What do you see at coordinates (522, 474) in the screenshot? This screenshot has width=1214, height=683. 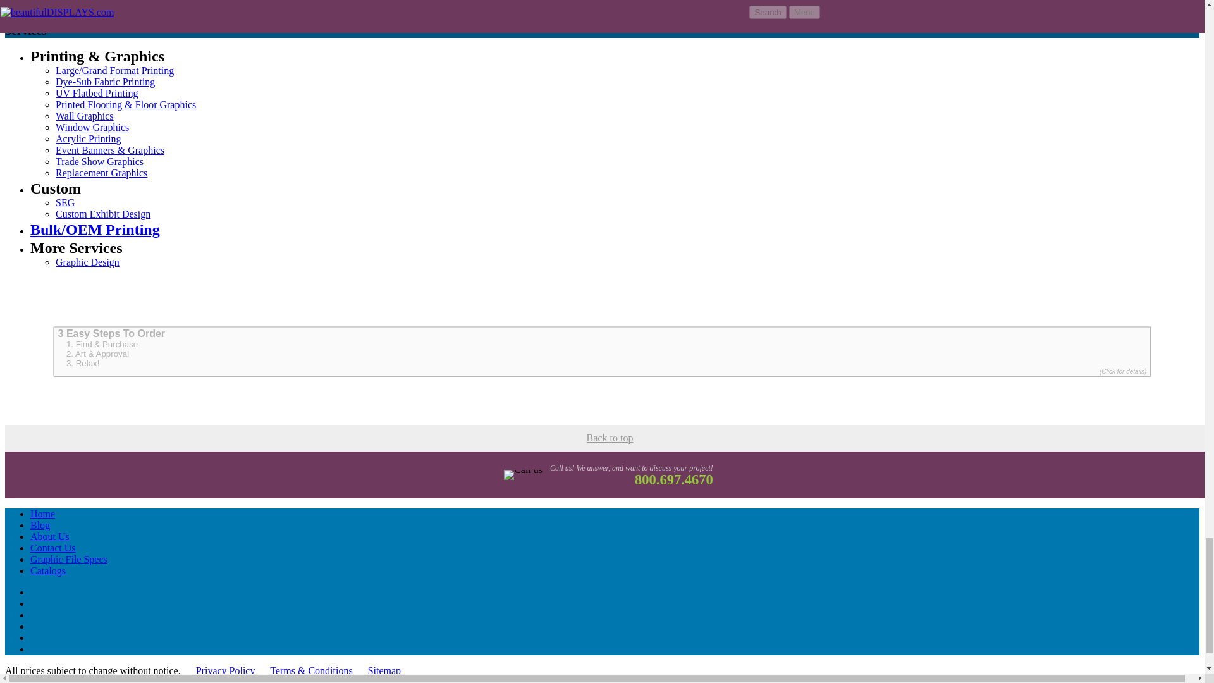 I see `Call us` at bounding box center [522, 474].